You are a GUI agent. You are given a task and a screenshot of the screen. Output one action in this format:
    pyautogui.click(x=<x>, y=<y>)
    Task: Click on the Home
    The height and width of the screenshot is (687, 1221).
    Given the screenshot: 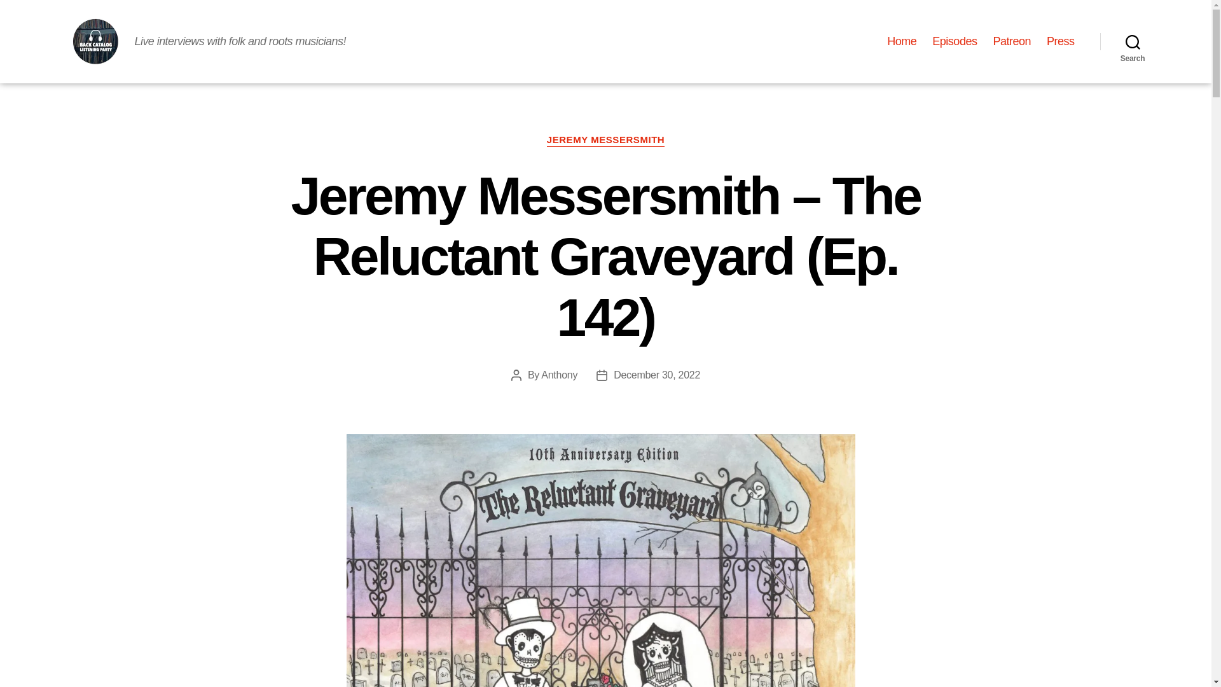 What is the action you would take?
    pyautogui.click(x=902, y=42)
    